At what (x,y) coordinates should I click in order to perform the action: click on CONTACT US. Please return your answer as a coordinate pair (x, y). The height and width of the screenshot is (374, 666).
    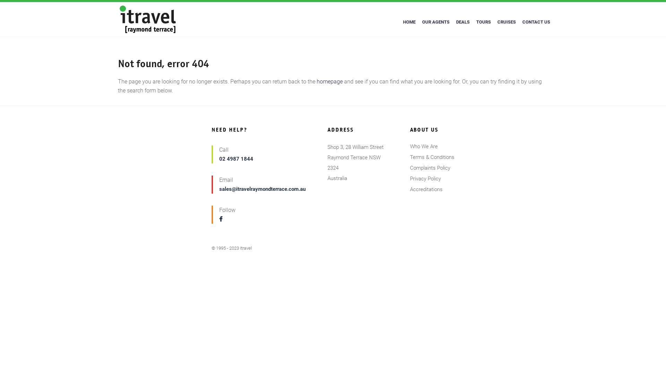
    Looking at the image, I should click on (536, 22).